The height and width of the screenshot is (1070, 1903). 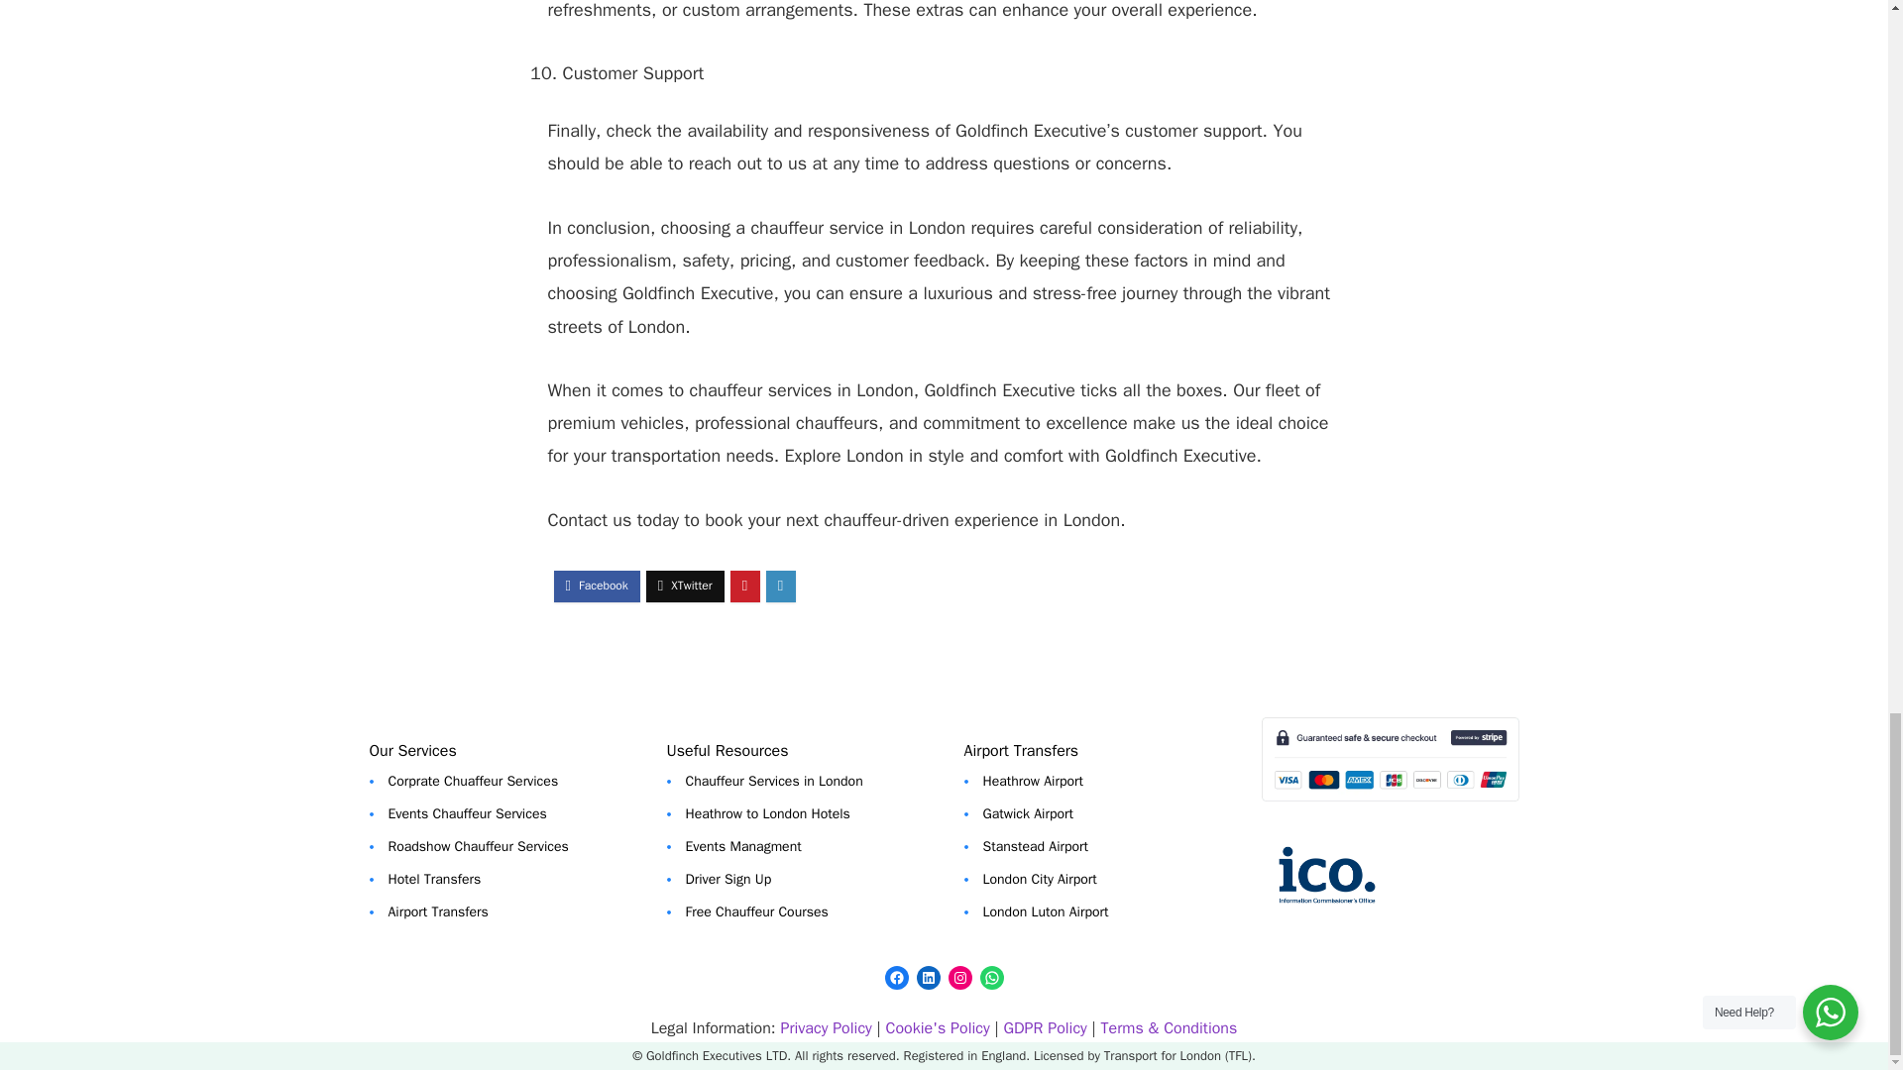 What do you see at coordinates (938, 1028) in the screenshot?
I see `Cookie's Policy` at bounding box center [938, 1028].